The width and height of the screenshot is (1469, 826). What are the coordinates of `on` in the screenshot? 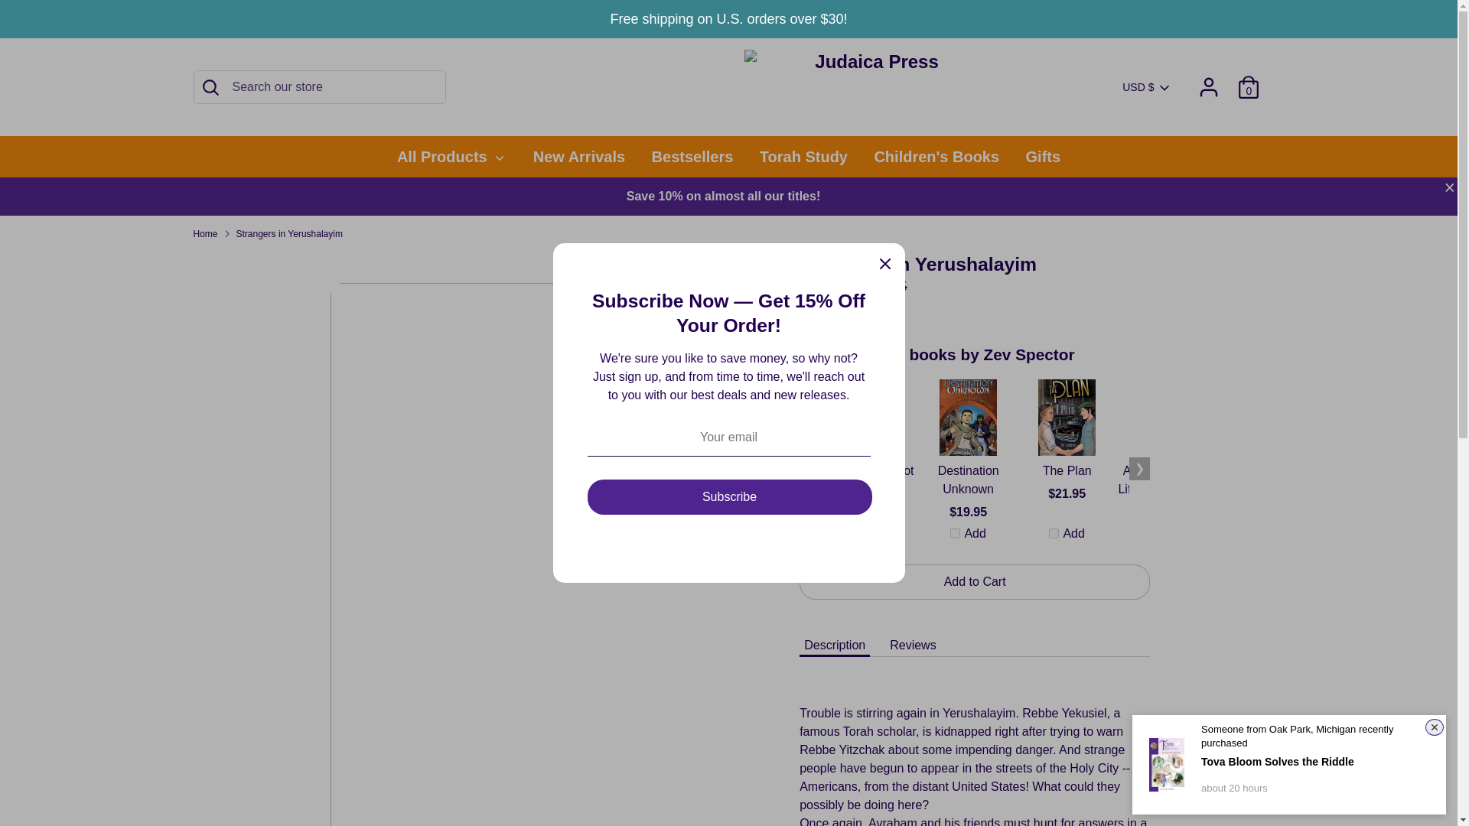 It's located at (955, 534).